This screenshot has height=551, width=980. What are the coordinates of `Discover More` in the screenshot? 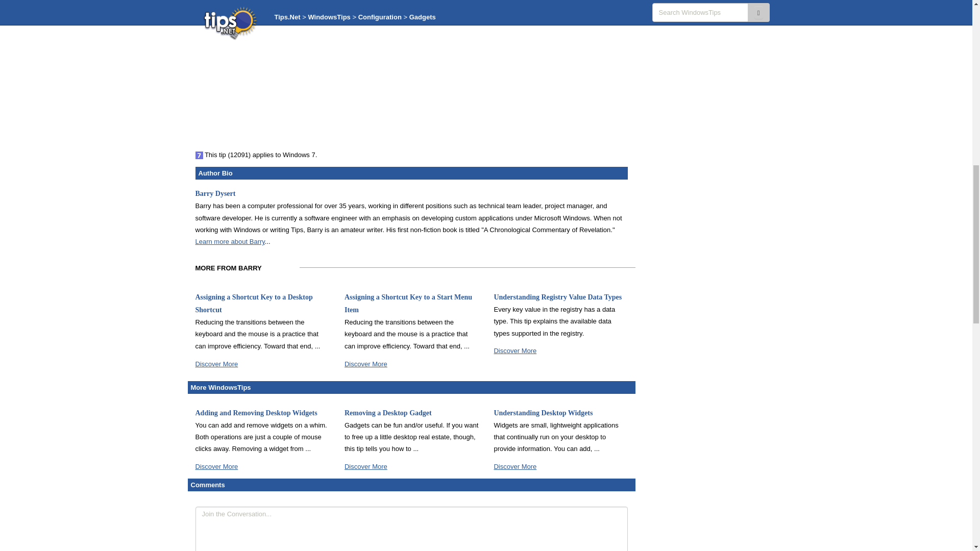 It's located at (514, 351).